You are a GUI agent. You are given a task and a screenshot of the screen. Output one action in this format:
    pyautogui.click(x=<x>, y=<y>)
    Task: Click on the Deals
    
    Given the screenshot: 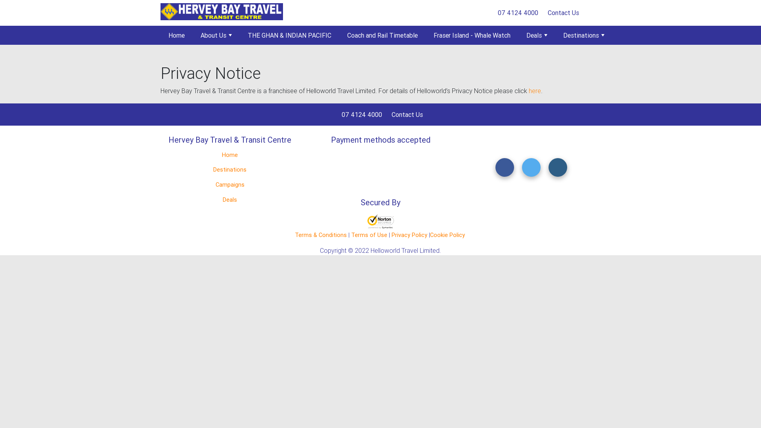 What is the action you would take?
    pyautogui.click(x=537, y=35)
    